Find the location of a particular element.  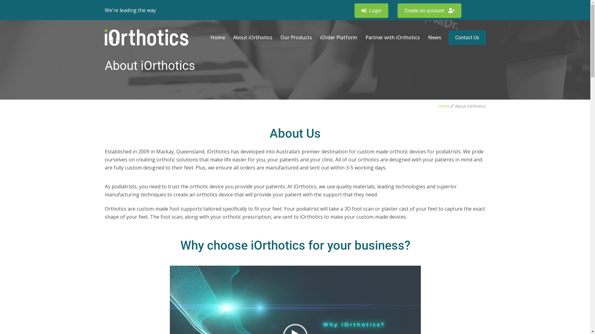

Home is located at coordinates (444, 106).